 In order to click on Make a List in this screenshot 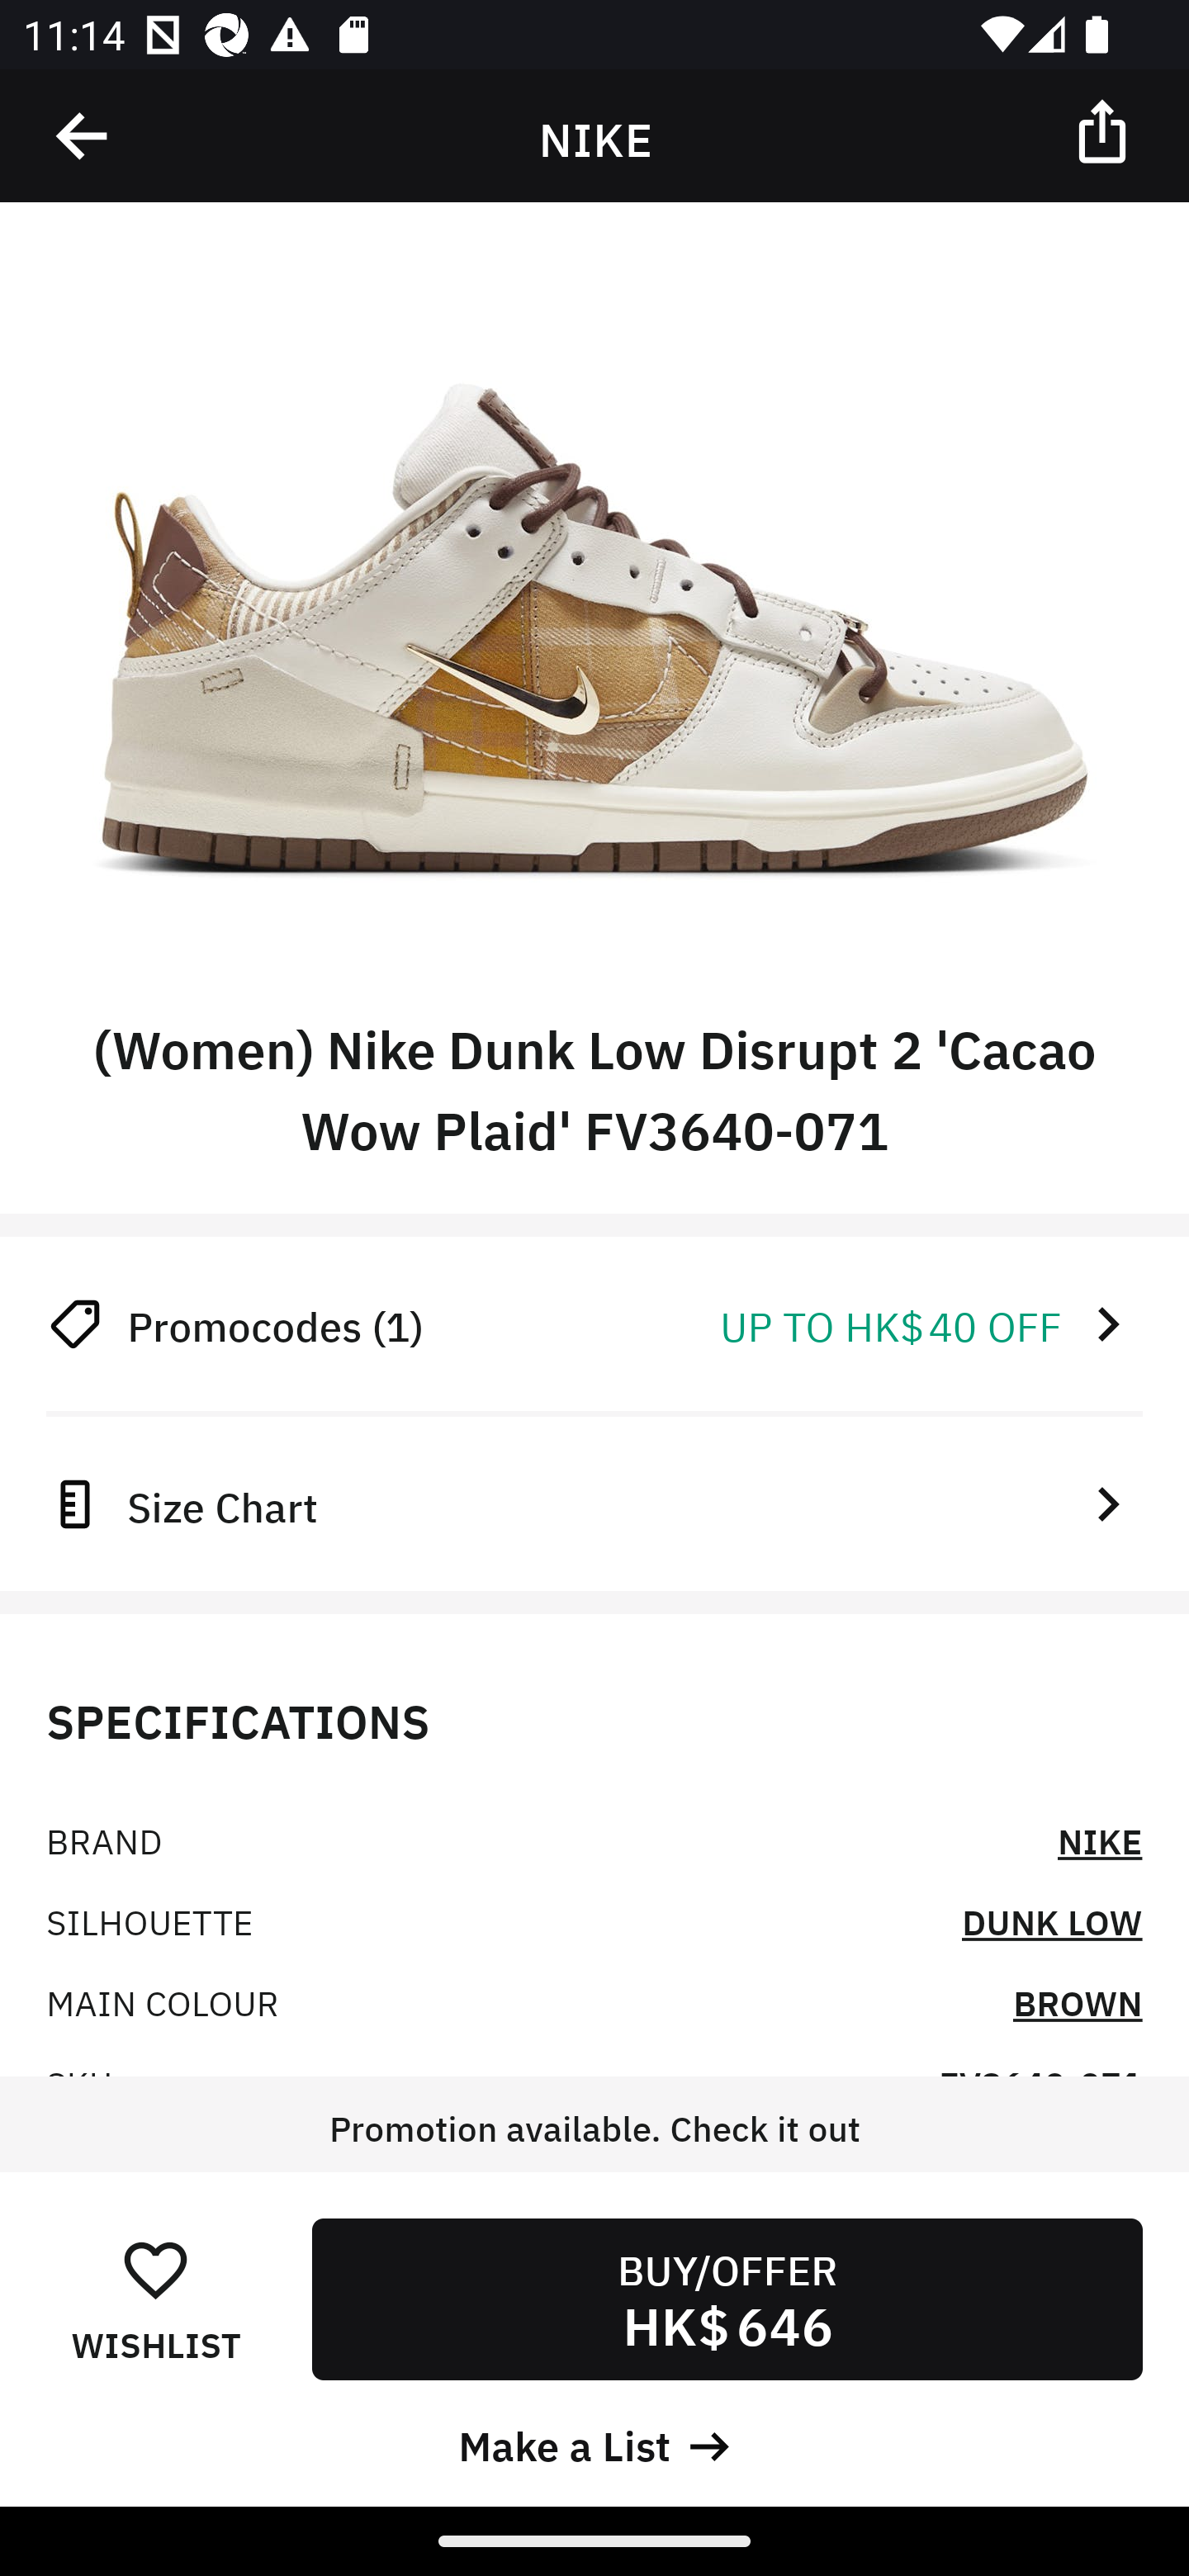, I will do `click(594, 2442)`.